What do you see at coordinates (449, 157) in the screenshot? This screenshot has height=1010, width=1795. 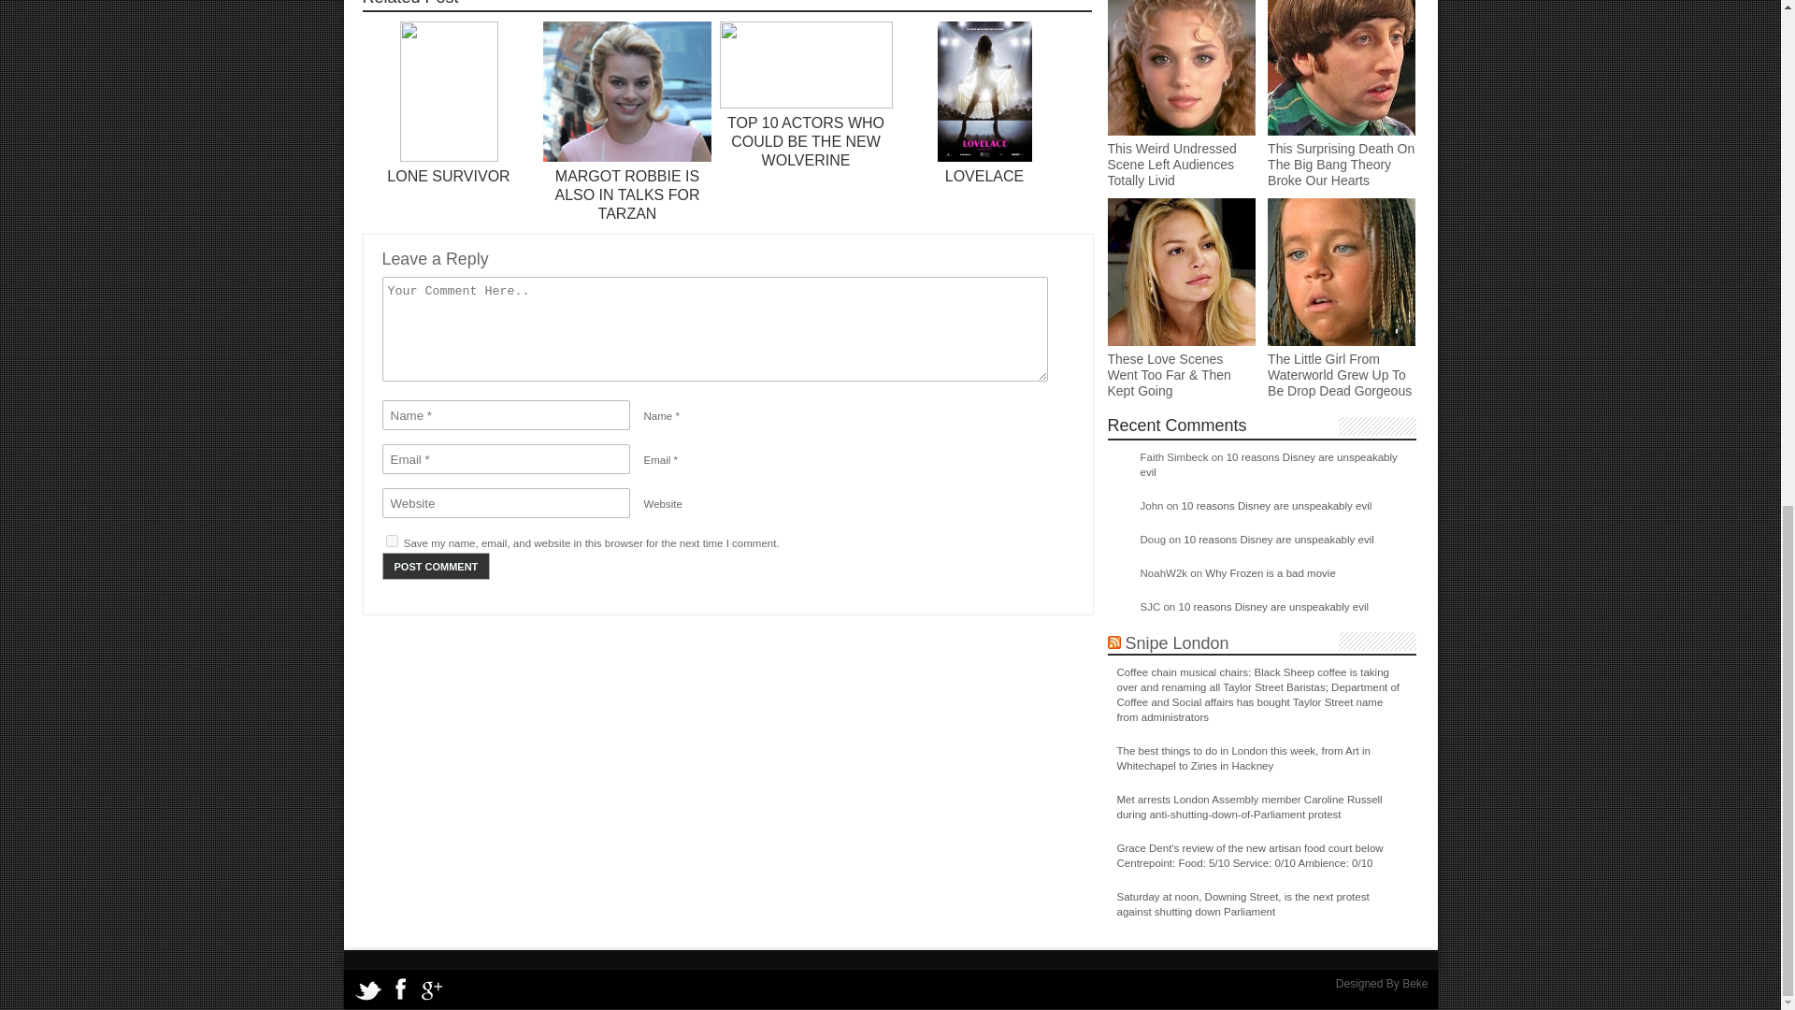 I see `Lone Survivor` at bounding box center [449, 157].